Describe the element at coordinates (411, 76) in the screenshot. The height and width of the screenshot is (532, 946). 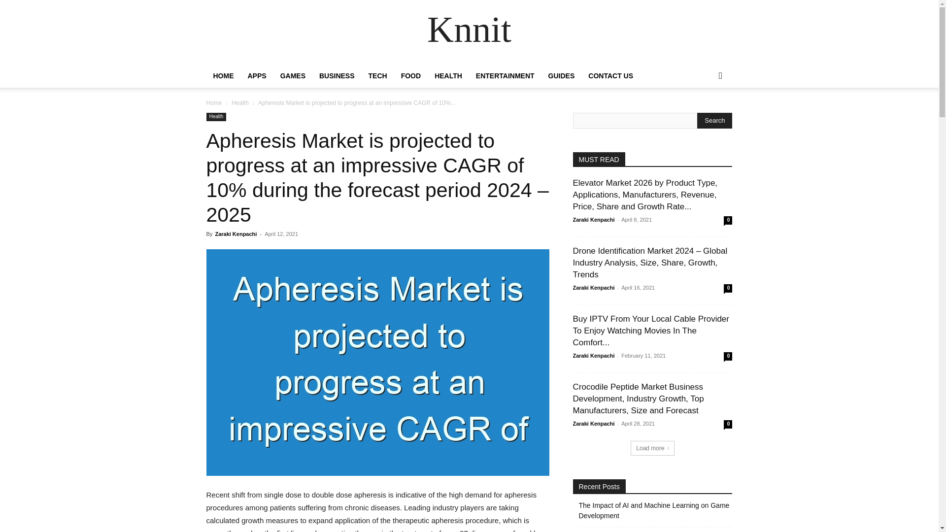
I see `FOOD` at that location.